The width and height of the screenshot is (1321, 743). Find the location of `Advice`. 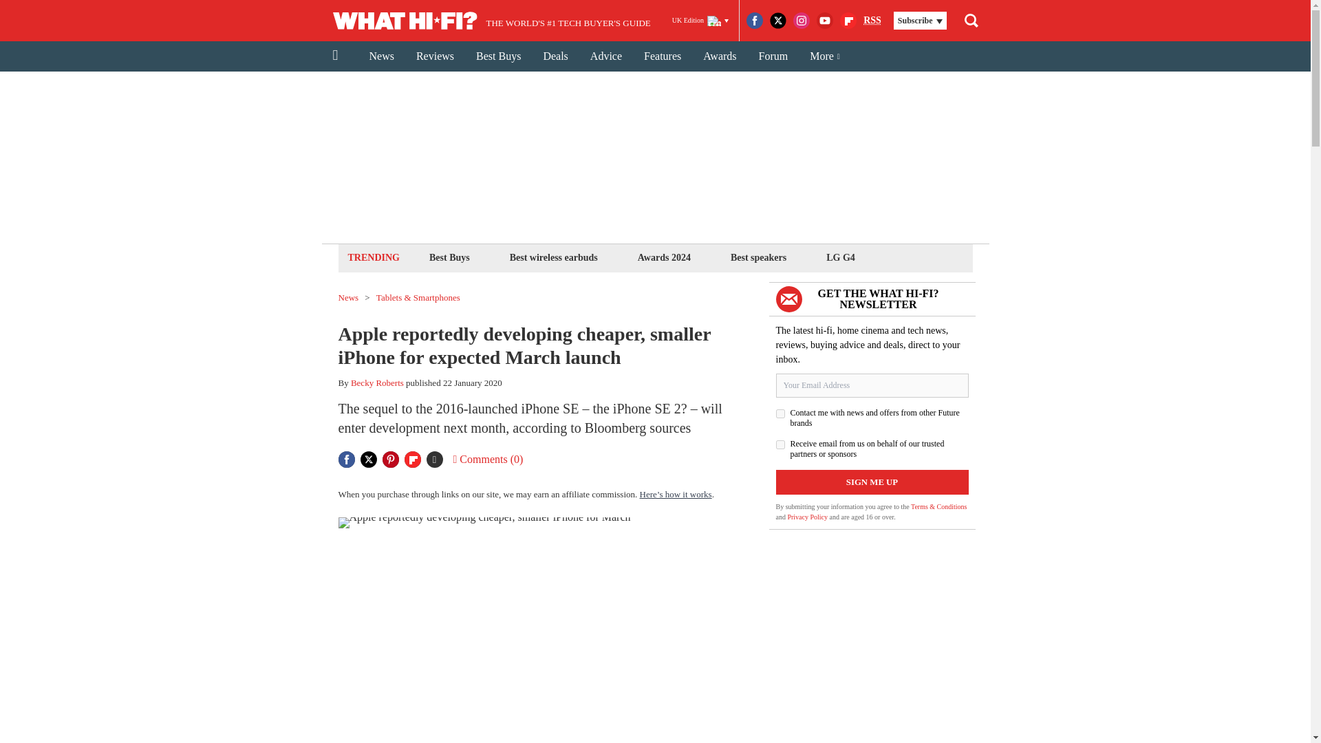

Advice is located at coordinates (605, 56).